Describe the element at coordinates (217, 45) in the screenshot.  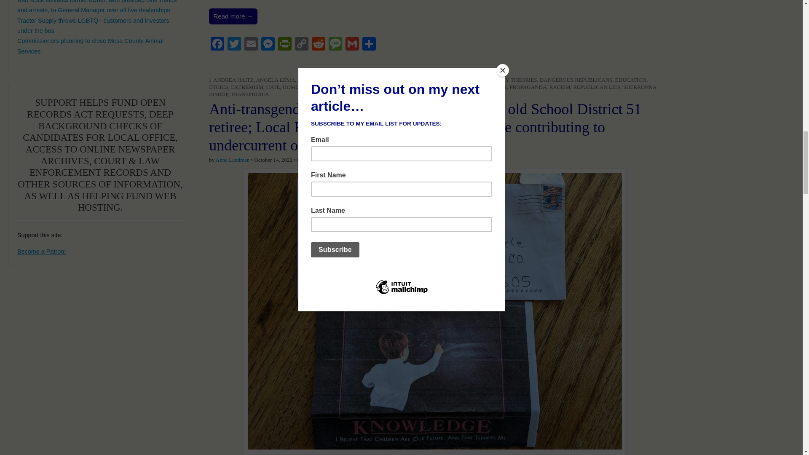
I see `Facebook` at that location.